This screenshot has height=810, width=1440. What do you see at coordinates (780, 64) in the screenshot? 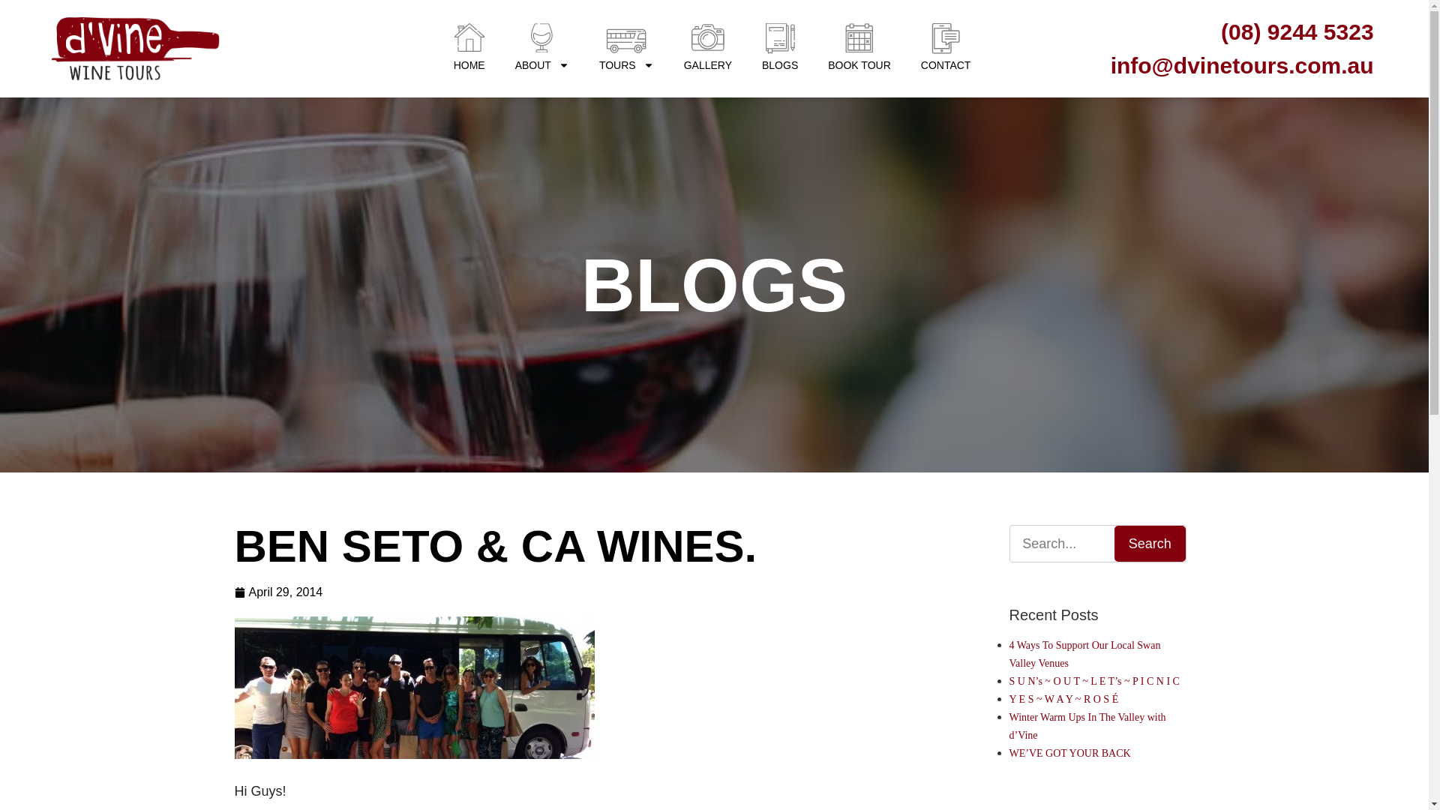
I see `BLOGS` at bounding box center [780, 64].